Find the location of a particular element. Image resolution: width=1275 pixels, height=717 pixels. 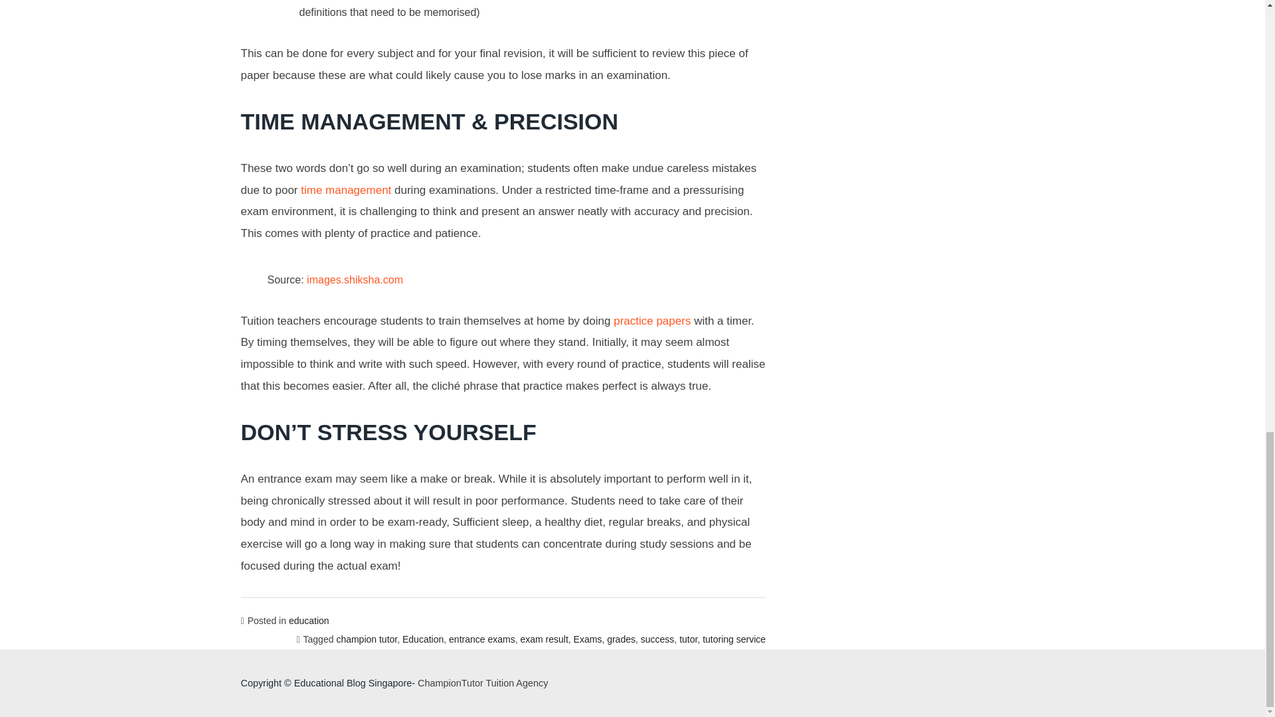

images.shiksha.com is located at coordinates (355, 279).